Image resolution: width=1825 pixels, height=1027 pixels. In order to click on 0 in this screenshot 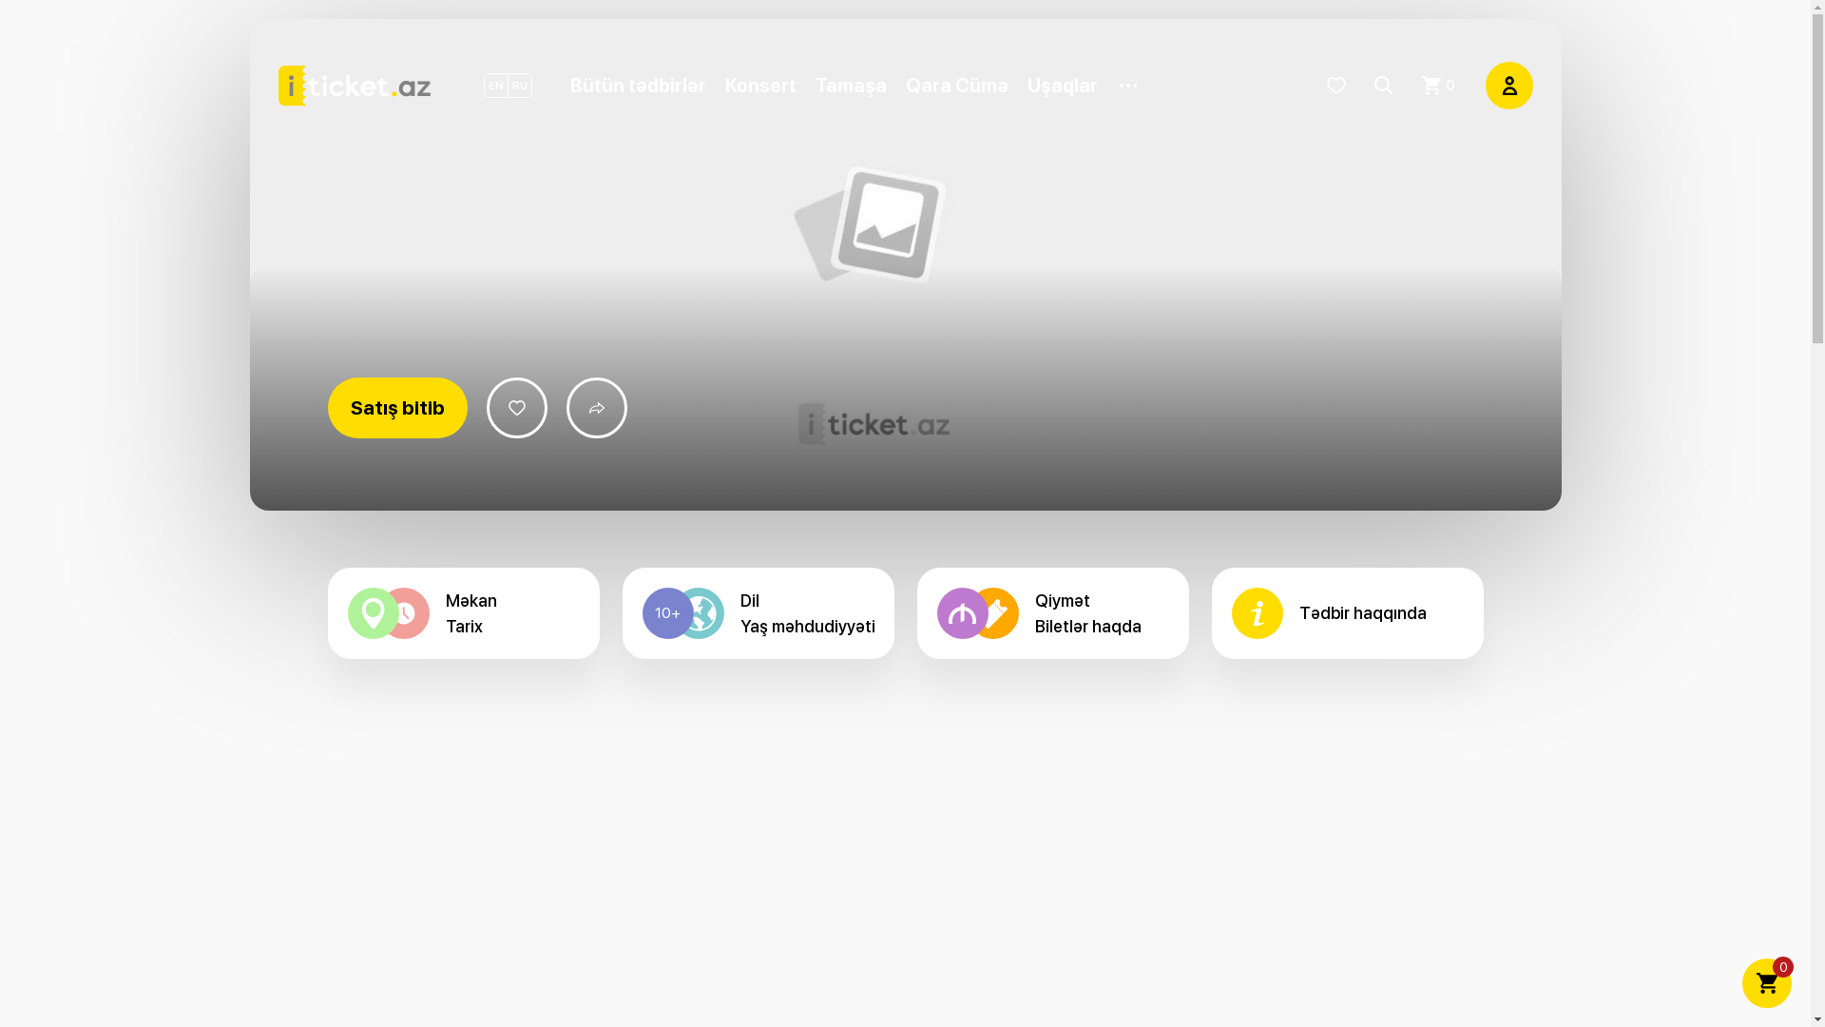, I will do `click(1767, 983)`.